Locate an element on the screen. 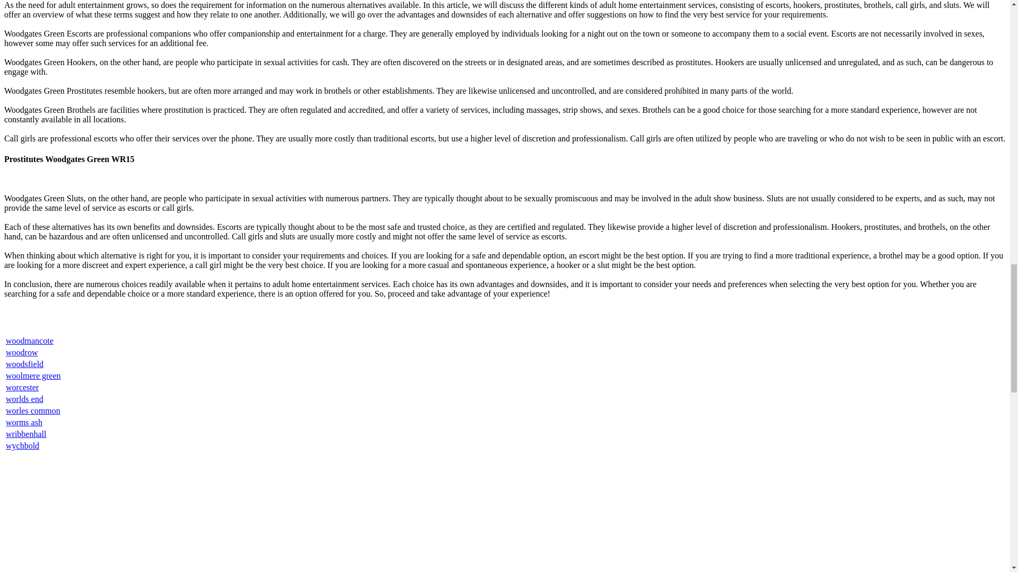 This screenshot has width=1018, height=572. worlds end is located at coordinates (24, 399).